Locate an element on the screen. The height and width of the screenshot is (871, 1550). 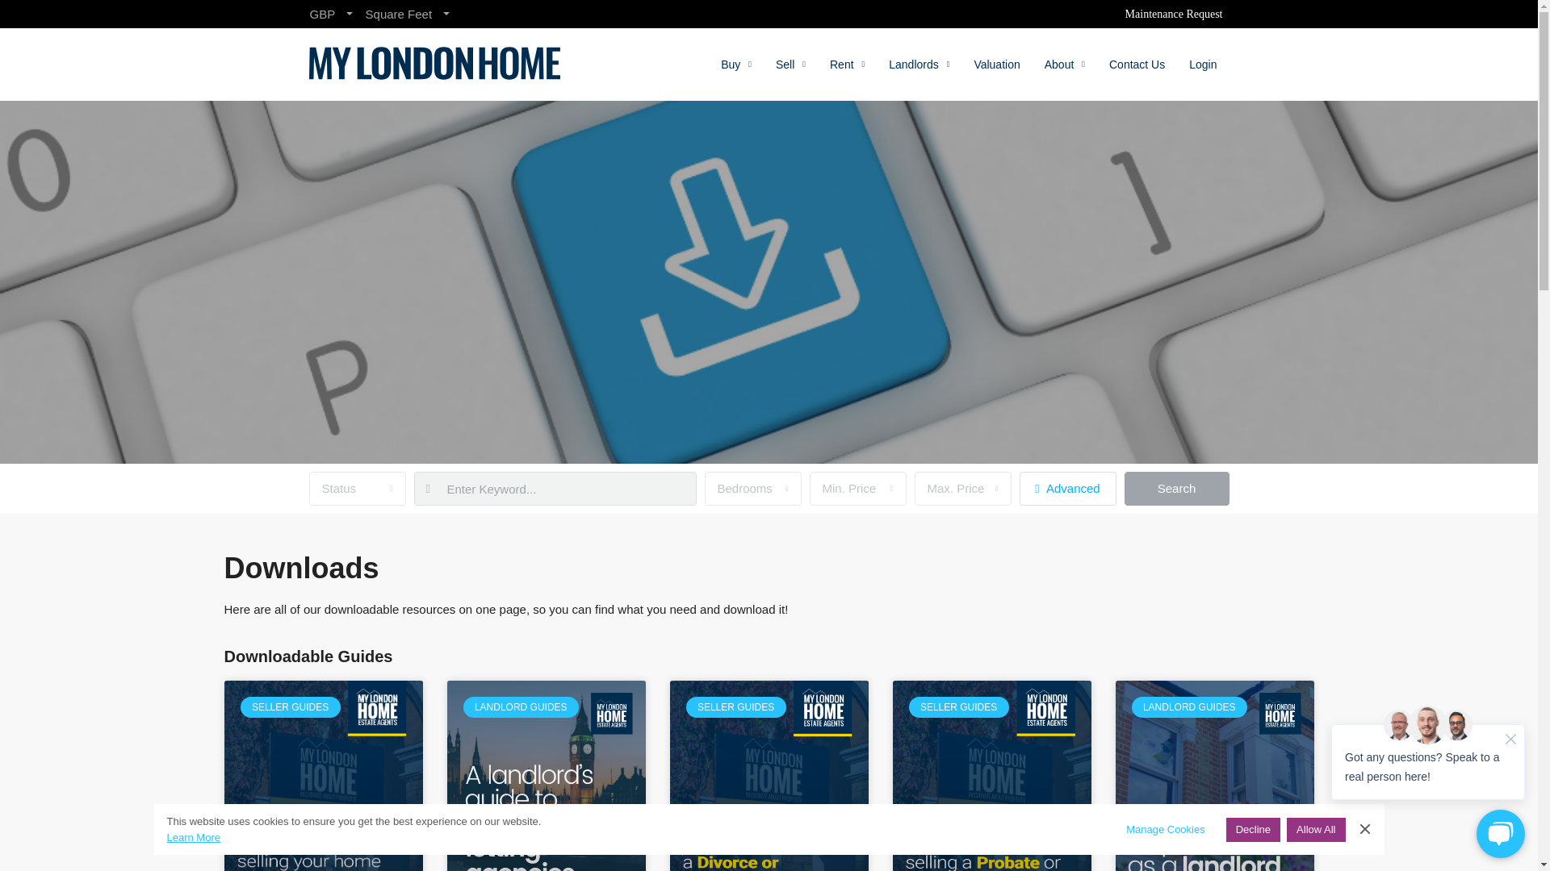
GBP is located at coordinates (331, 14).